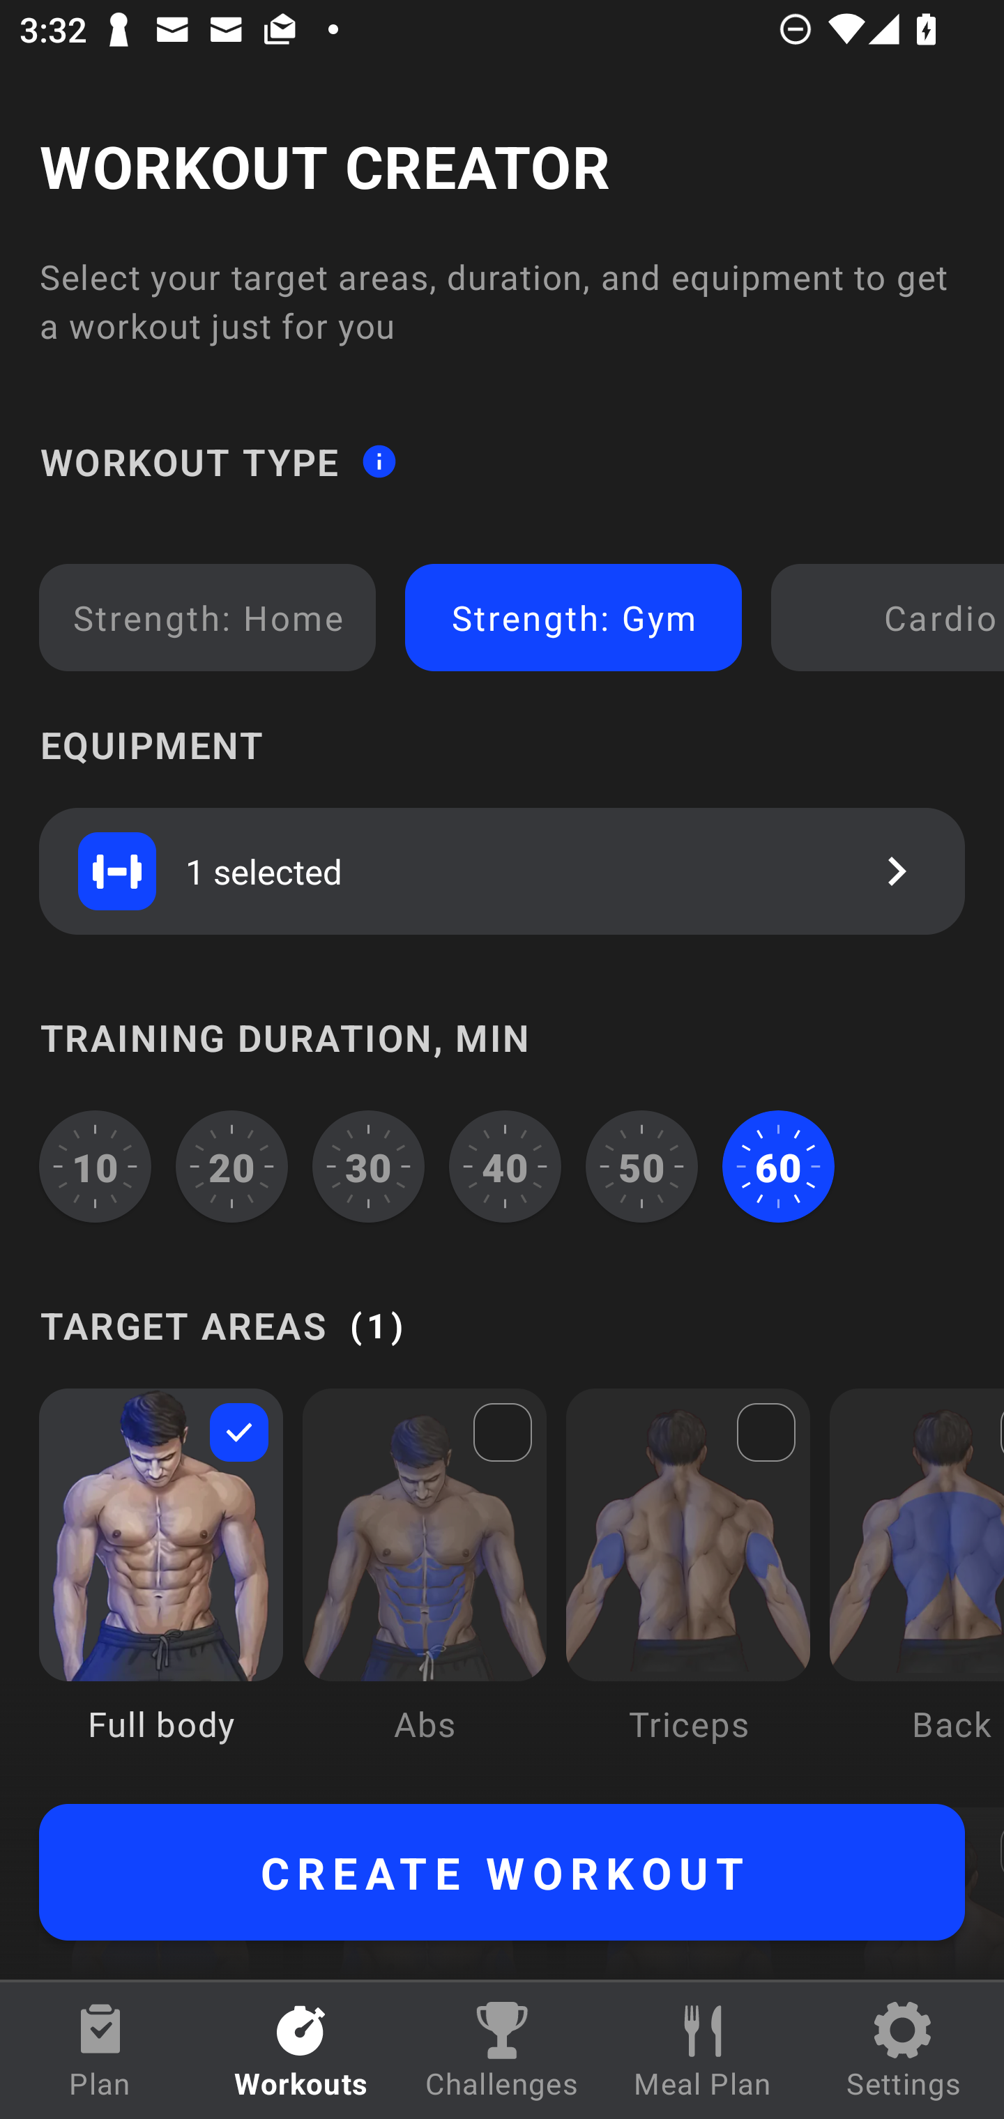 Image resolution: width=1004 pixels, height=2119 pixels. Describe the element at coordinates (505, 1166) in the screenshot. I see `40` at that location.